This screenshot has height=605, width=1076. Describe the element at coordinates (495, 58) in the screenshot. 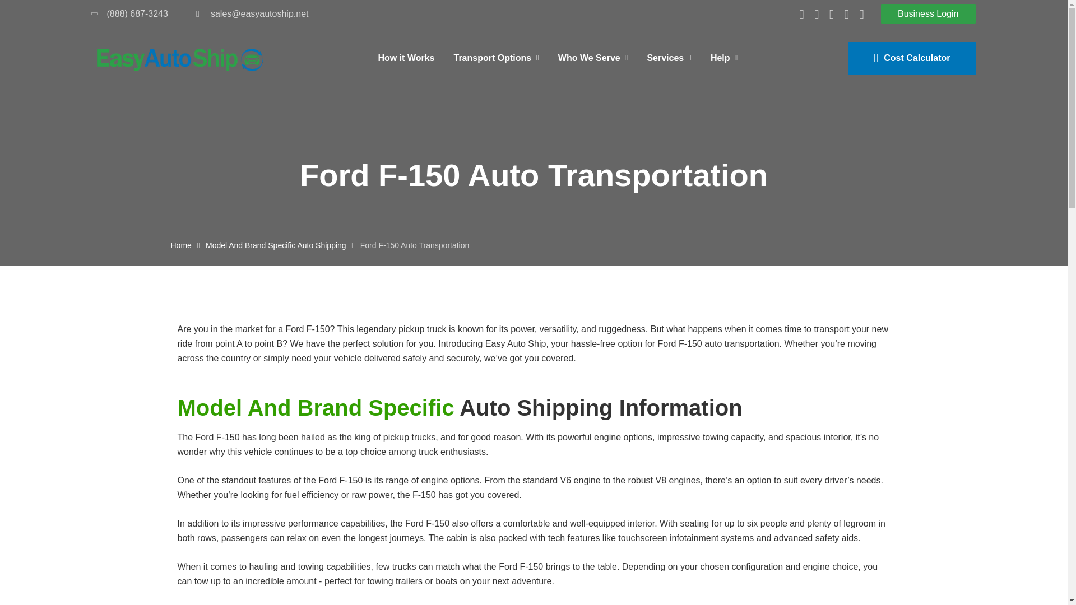

I see `Transport Options` at that location.